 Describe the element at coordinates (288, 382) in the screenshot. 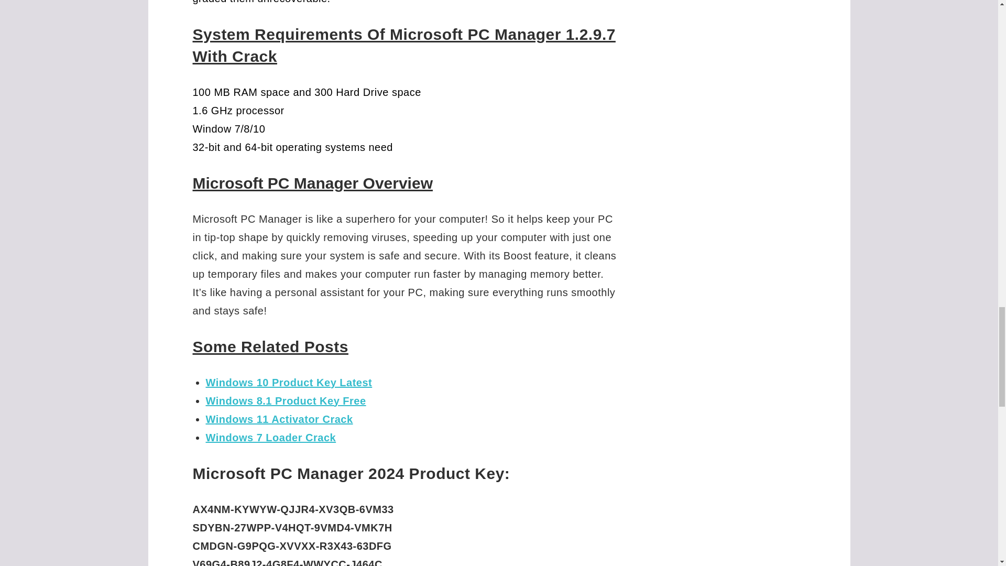

I see `Windows 10 Product Key Latest` at that location.